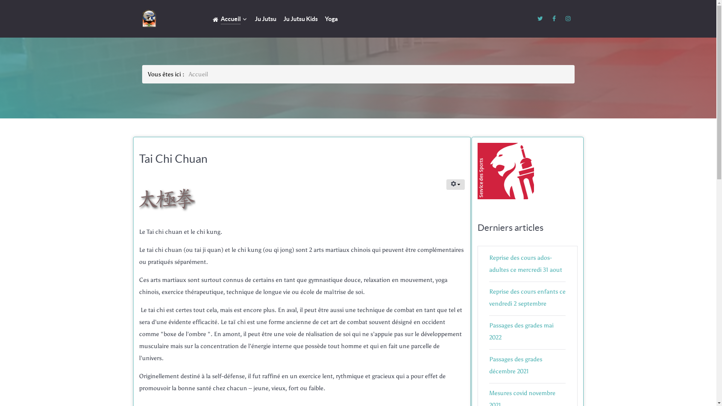  I want to click on Budoryu Ecole de la voie martiale, so click(167, 19).